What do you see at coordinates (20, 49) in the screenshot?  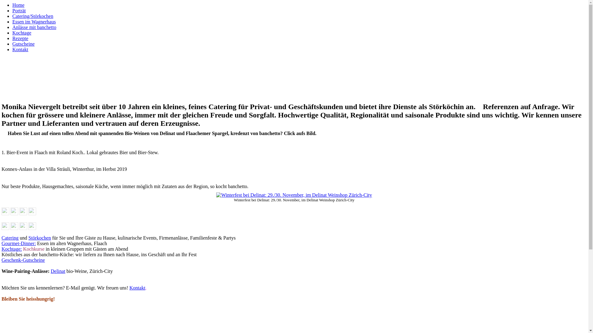 I see `Kontakt` at bounding box center [20, 49].